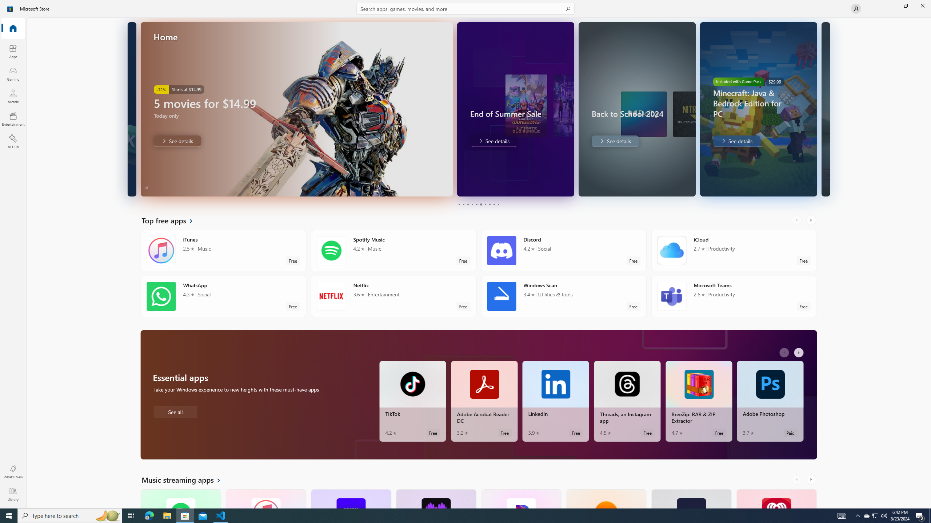 This screenshot has width=931, height=523. Describe the element at coordinates (13, 119) in the screenshot. I see `Entertainment` at that location.